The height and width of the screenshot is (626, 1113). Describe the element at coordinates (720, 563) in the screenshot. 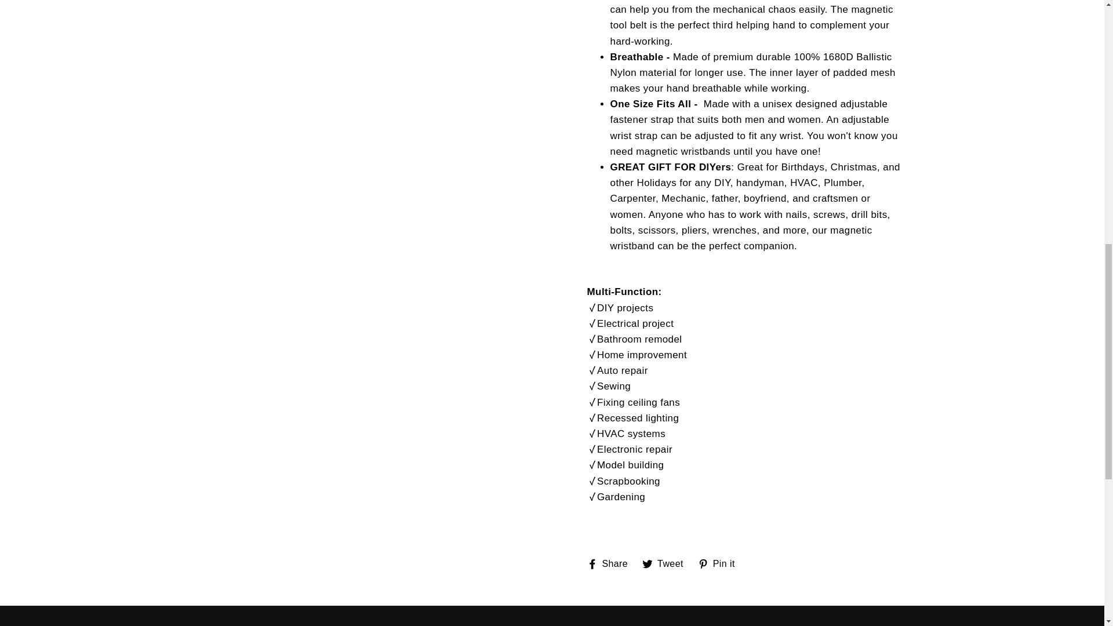

I see `Pin on Pinterest` at that location.